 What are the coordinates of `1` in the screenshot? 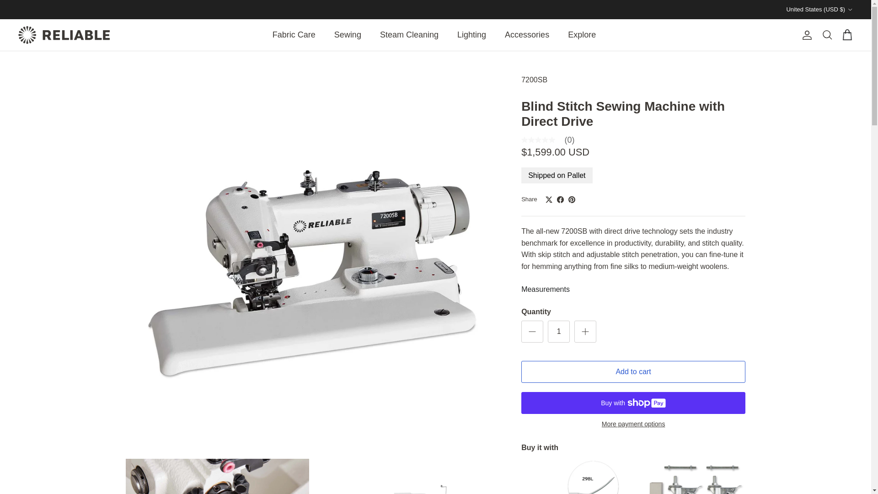 It's located at (559, 331).